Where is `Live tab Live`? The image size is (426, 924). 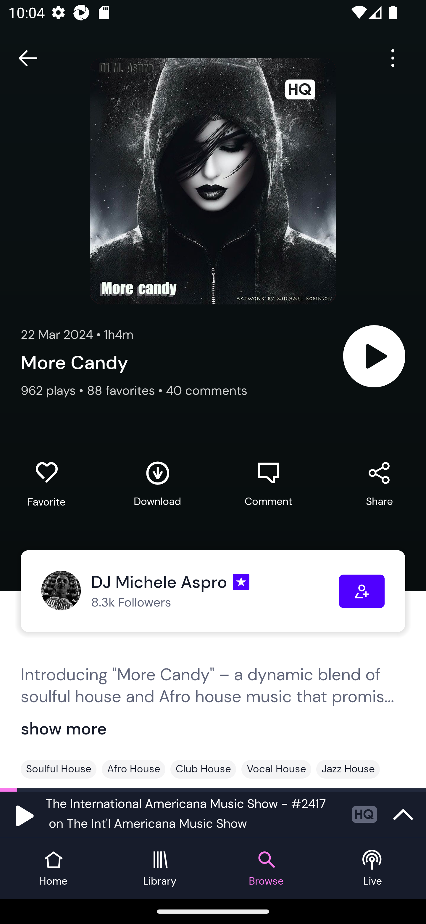 Live tab Live is located at coordinates (373, 868).